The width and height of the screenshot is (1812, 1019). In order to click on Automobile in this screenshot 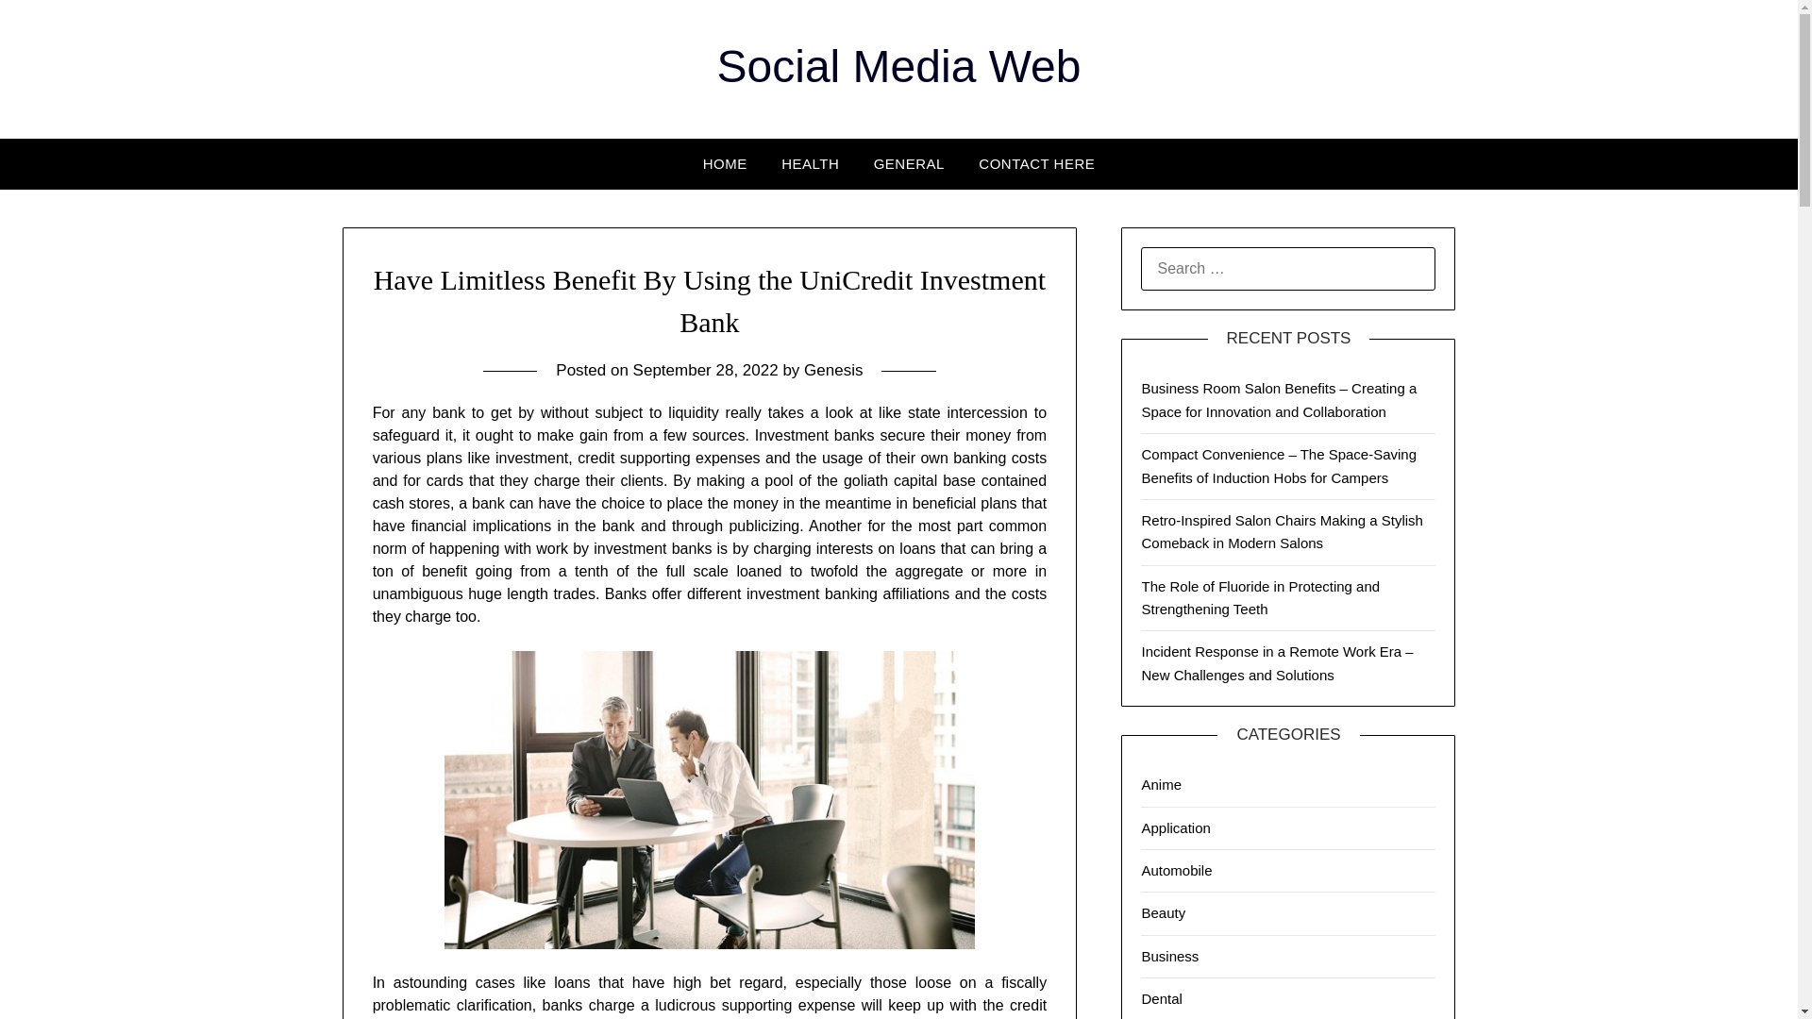, I will do `click(1176, 870)`.